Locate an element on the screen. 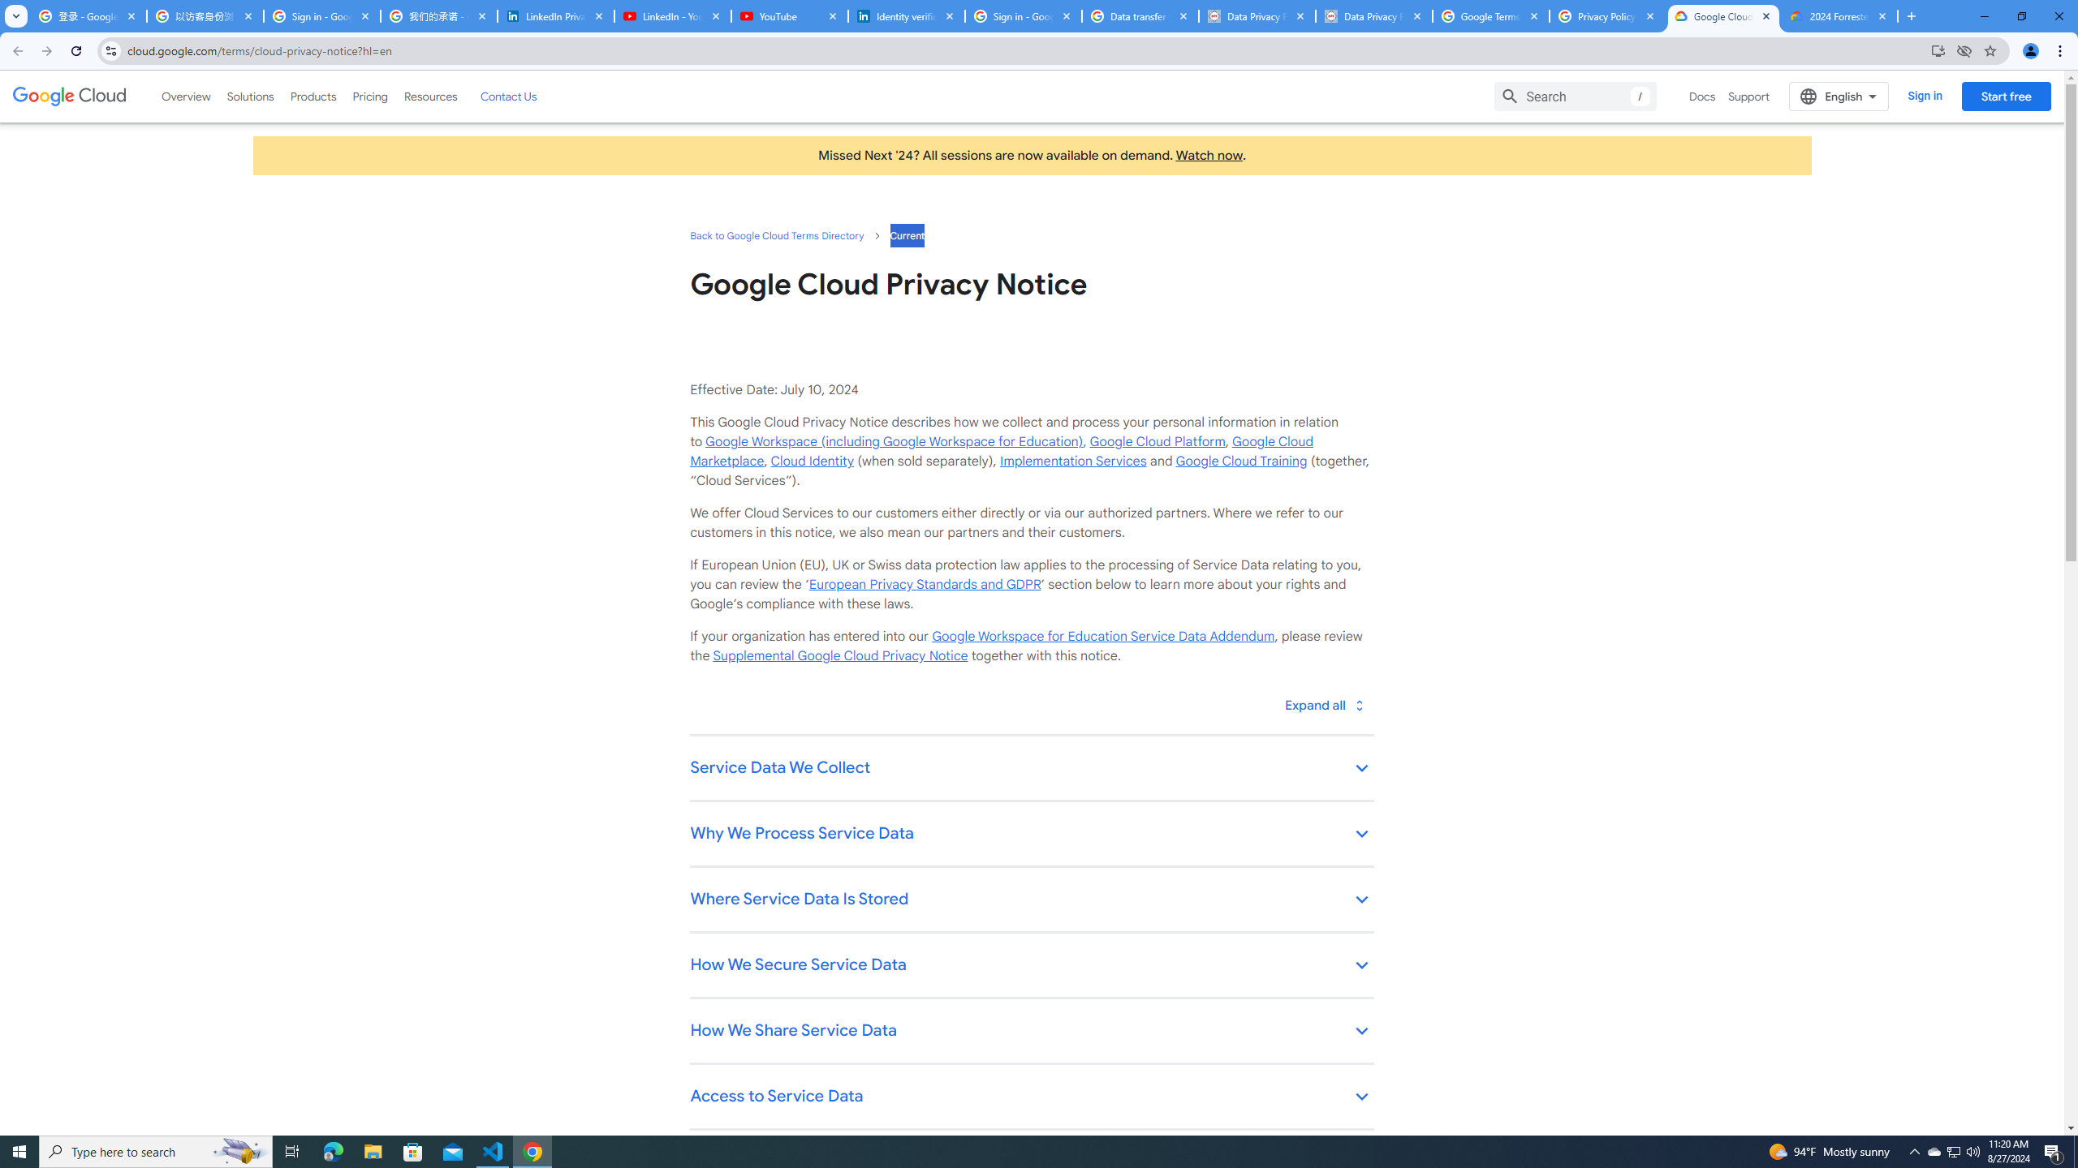  Pricing is located at coordinates (370, 96).